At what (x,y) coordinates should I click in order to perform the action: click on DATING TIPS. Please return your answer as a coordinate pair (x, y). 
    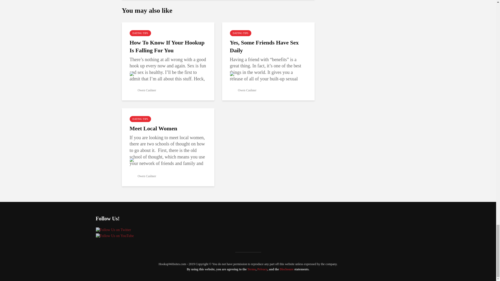
    Looking at the image, I should click on (240, 33).